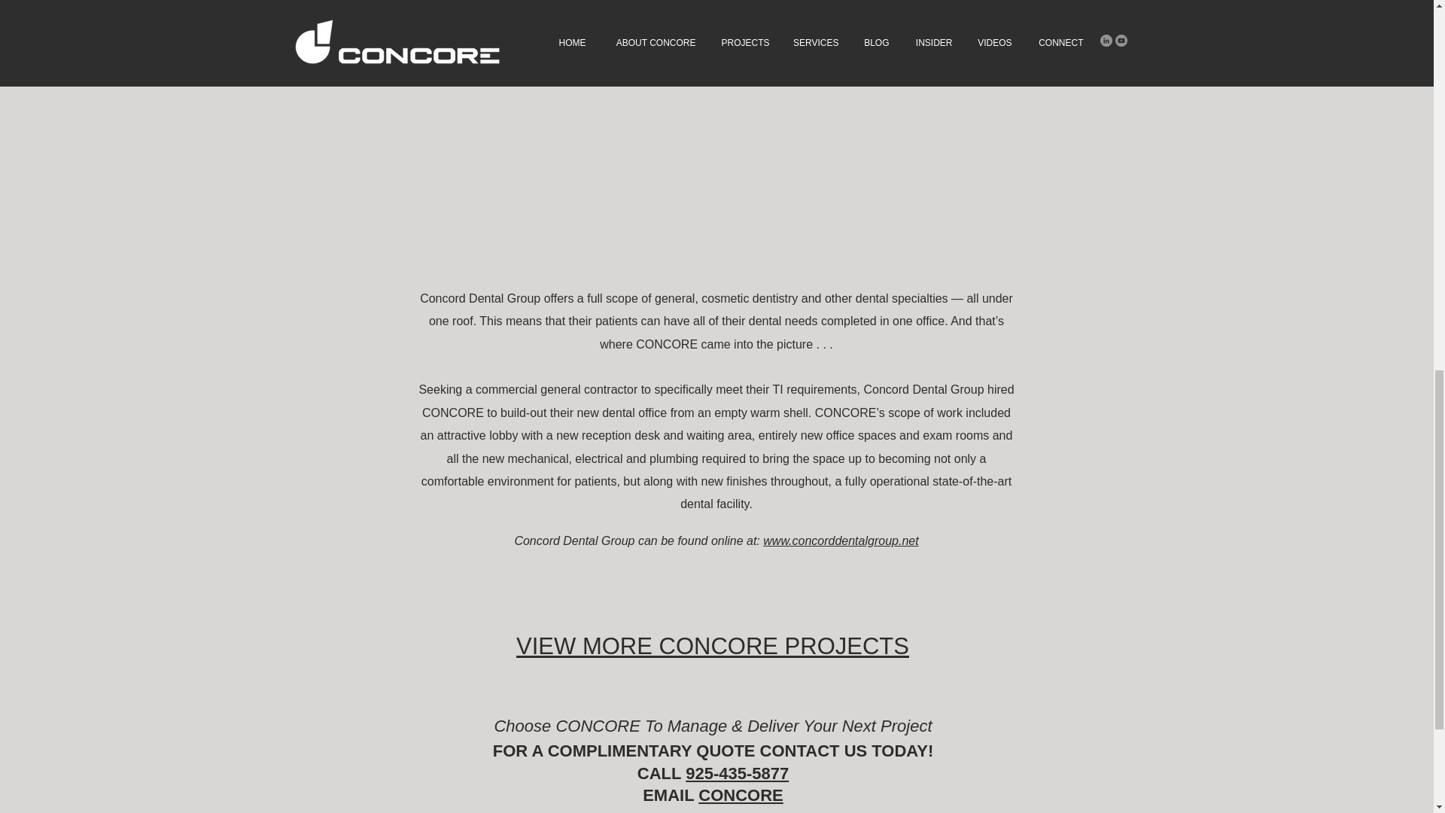 The height and width of the screenshot is (813, 1445). Describe the element at coordinates (712, 646) in the screenshot. I see `VIEW MORE CONCORE PROJECTS` at that location.